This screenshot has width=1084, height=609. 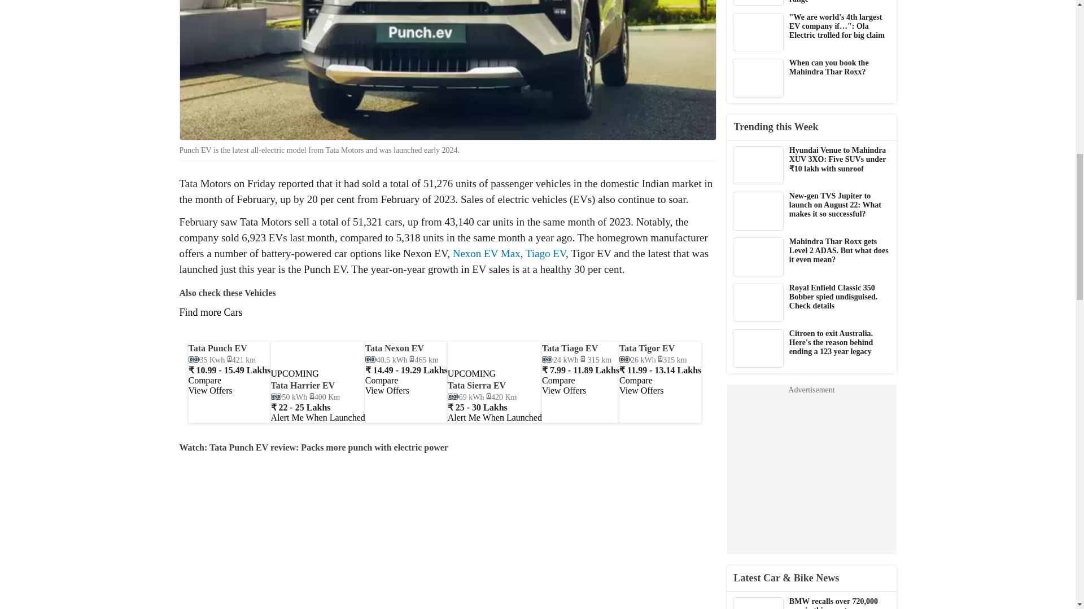 I want to click on BatteryCapacity, so click(x=289, y=397).